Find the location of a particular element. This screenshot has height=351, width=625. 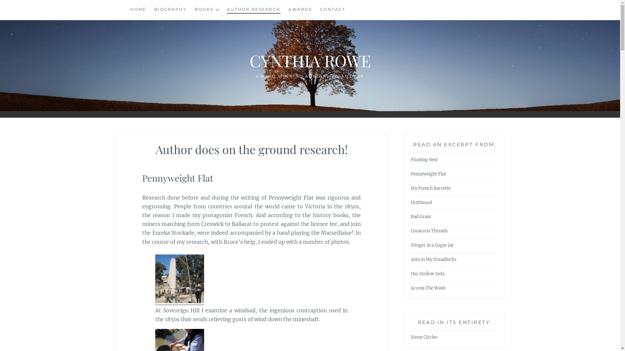

BIOGRAPHY is located at coordinates (171, 10).